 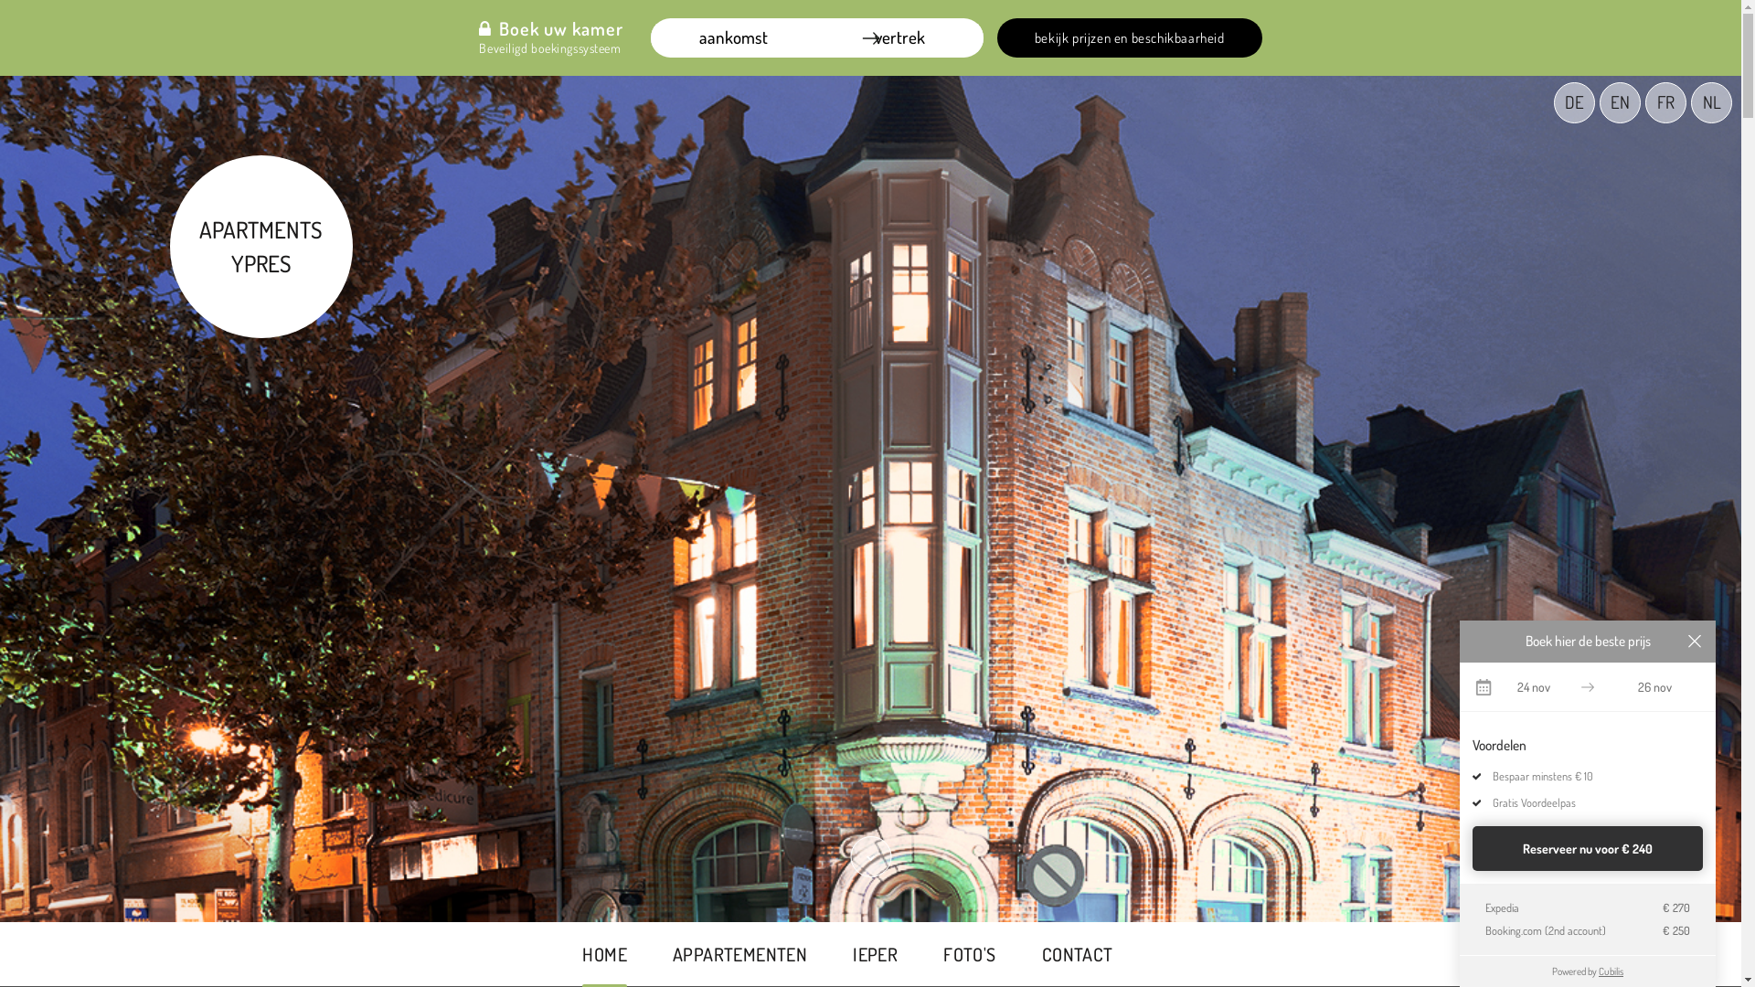 What do you see at coordinates (605, 954) in the screenshot?
I see `HOME` at bounding box center [605, 954].